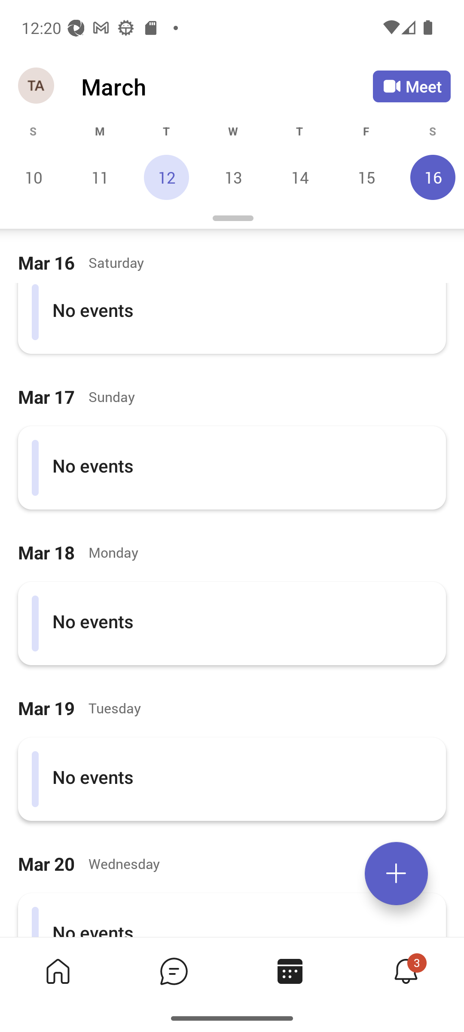  What do you see at coordinates (227, 86) in the screenshot?
I see `March March Calendar Agenda View` at bounding box center [227, 86].